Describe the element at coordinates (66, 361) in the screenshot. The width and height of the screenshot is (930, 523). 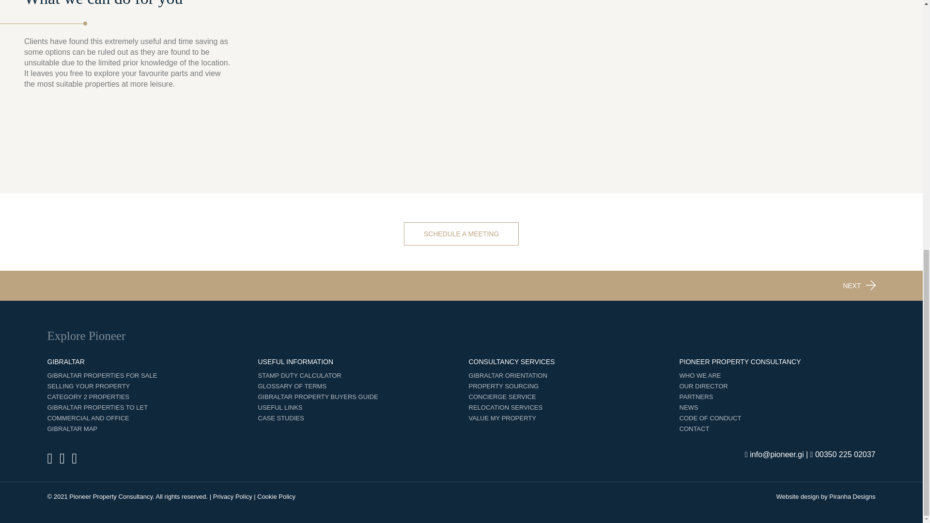
I see `Gibraltar` at that location.